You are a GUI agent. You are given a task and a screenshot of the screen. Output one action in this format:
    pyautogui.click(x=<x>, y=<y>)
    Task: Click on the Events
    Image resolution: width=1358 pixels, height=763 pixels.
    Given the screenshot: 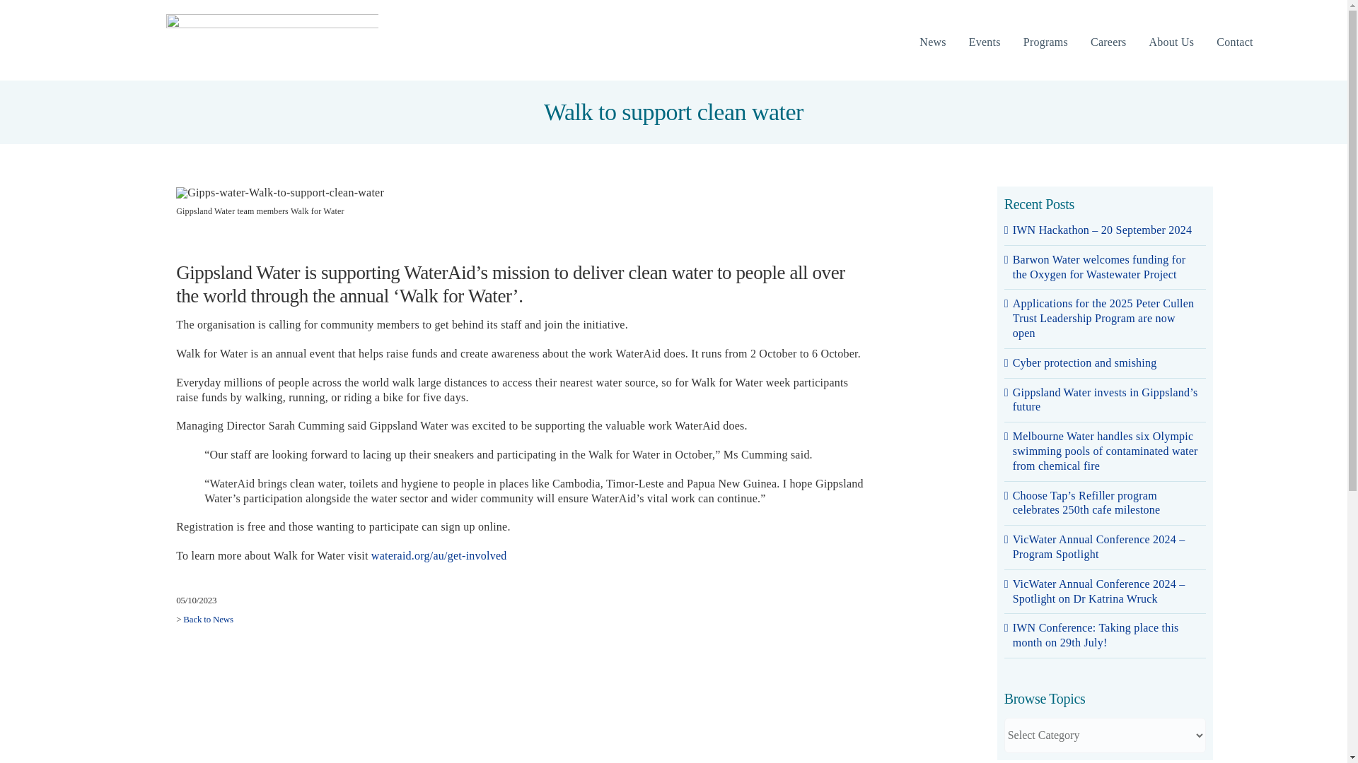 What is the action you would take?
    pyautogui.click(x=985, y=42)
    